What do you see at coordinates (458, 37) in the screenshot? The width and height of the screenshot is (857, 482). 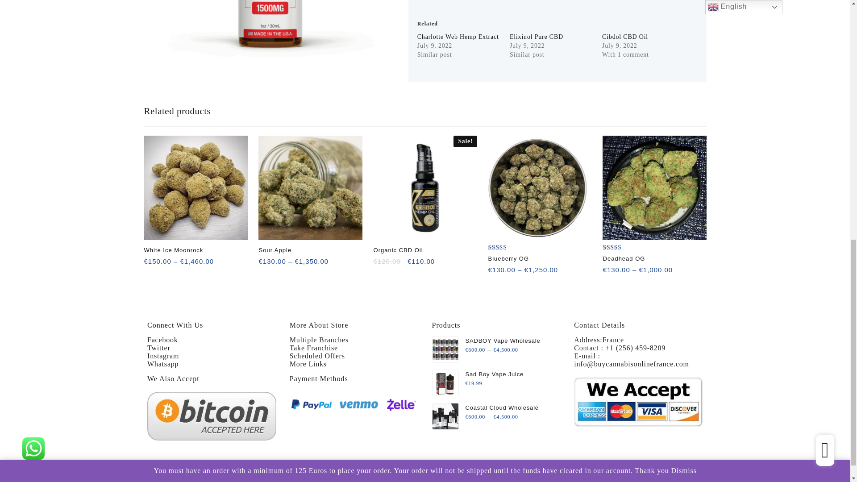 I see `Charlotte Web Hemp Extract` at bounding box center [458, 37].